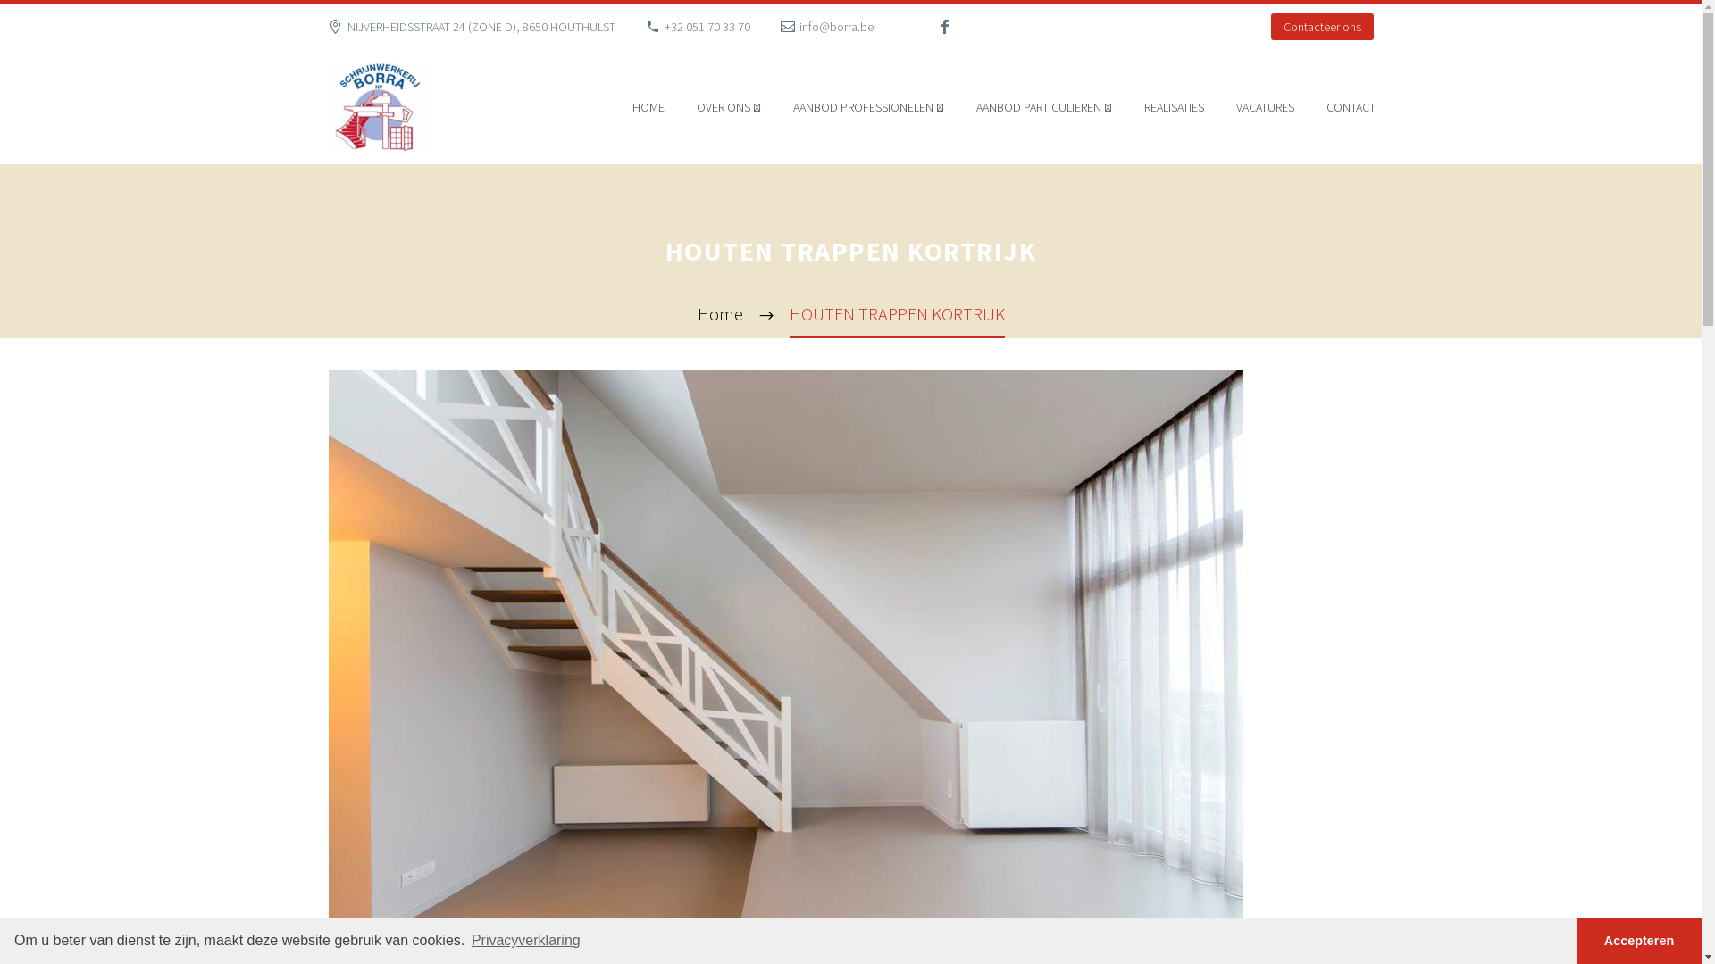  I want to click on Privacyverklaring, so click(526, 941).